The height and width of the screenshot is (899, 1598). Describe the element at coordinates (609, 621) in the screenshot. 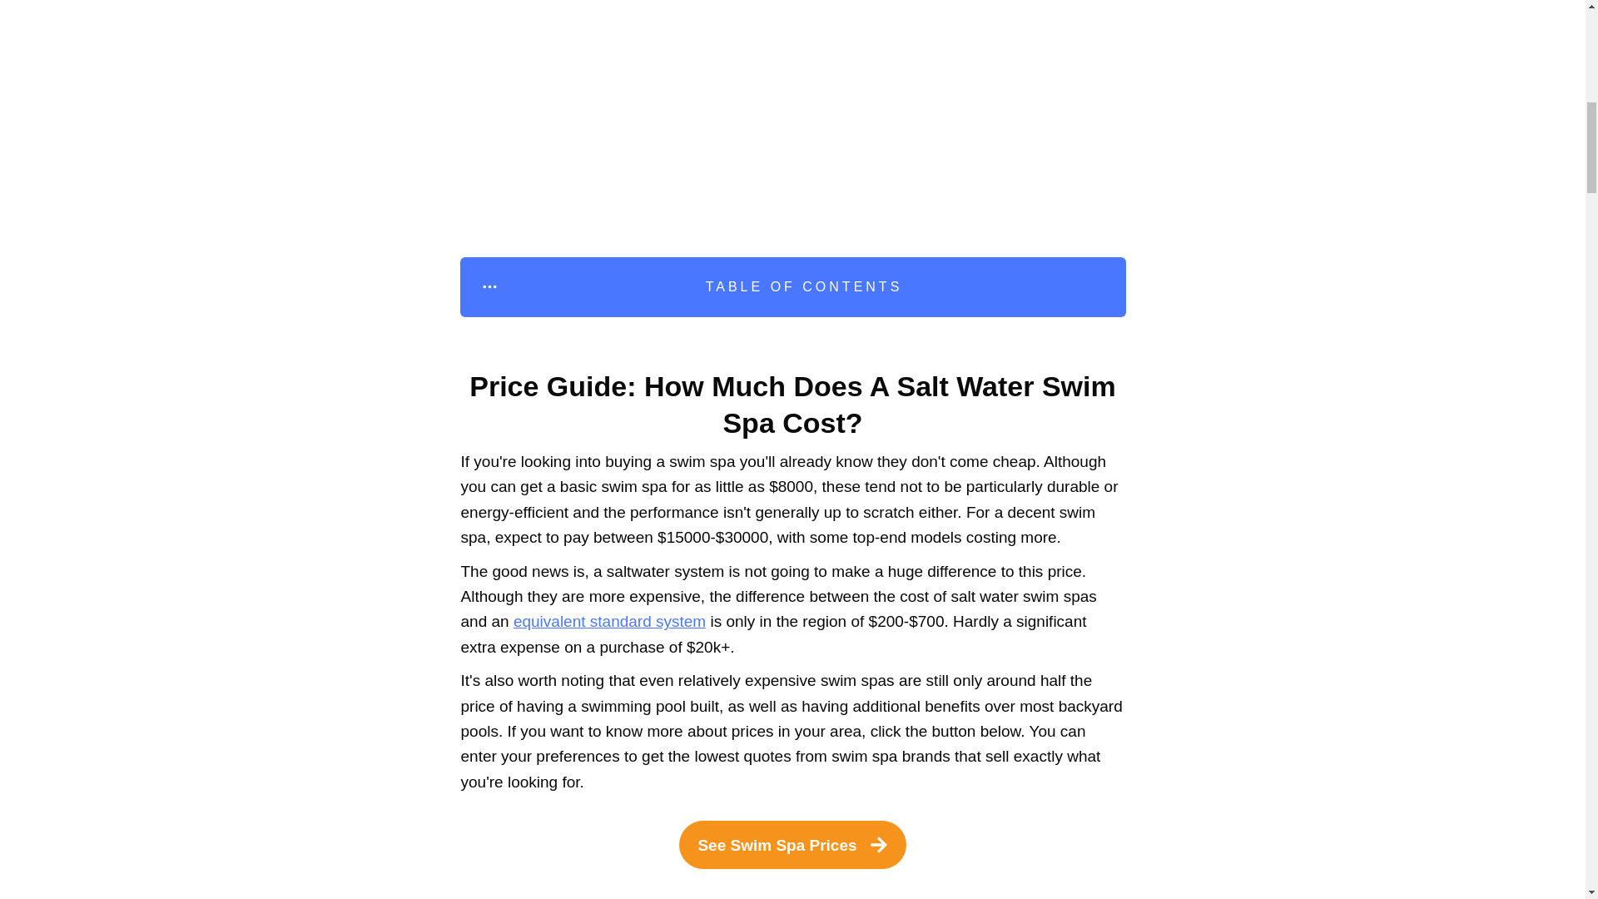

I see `equivalent standard system` at that location.